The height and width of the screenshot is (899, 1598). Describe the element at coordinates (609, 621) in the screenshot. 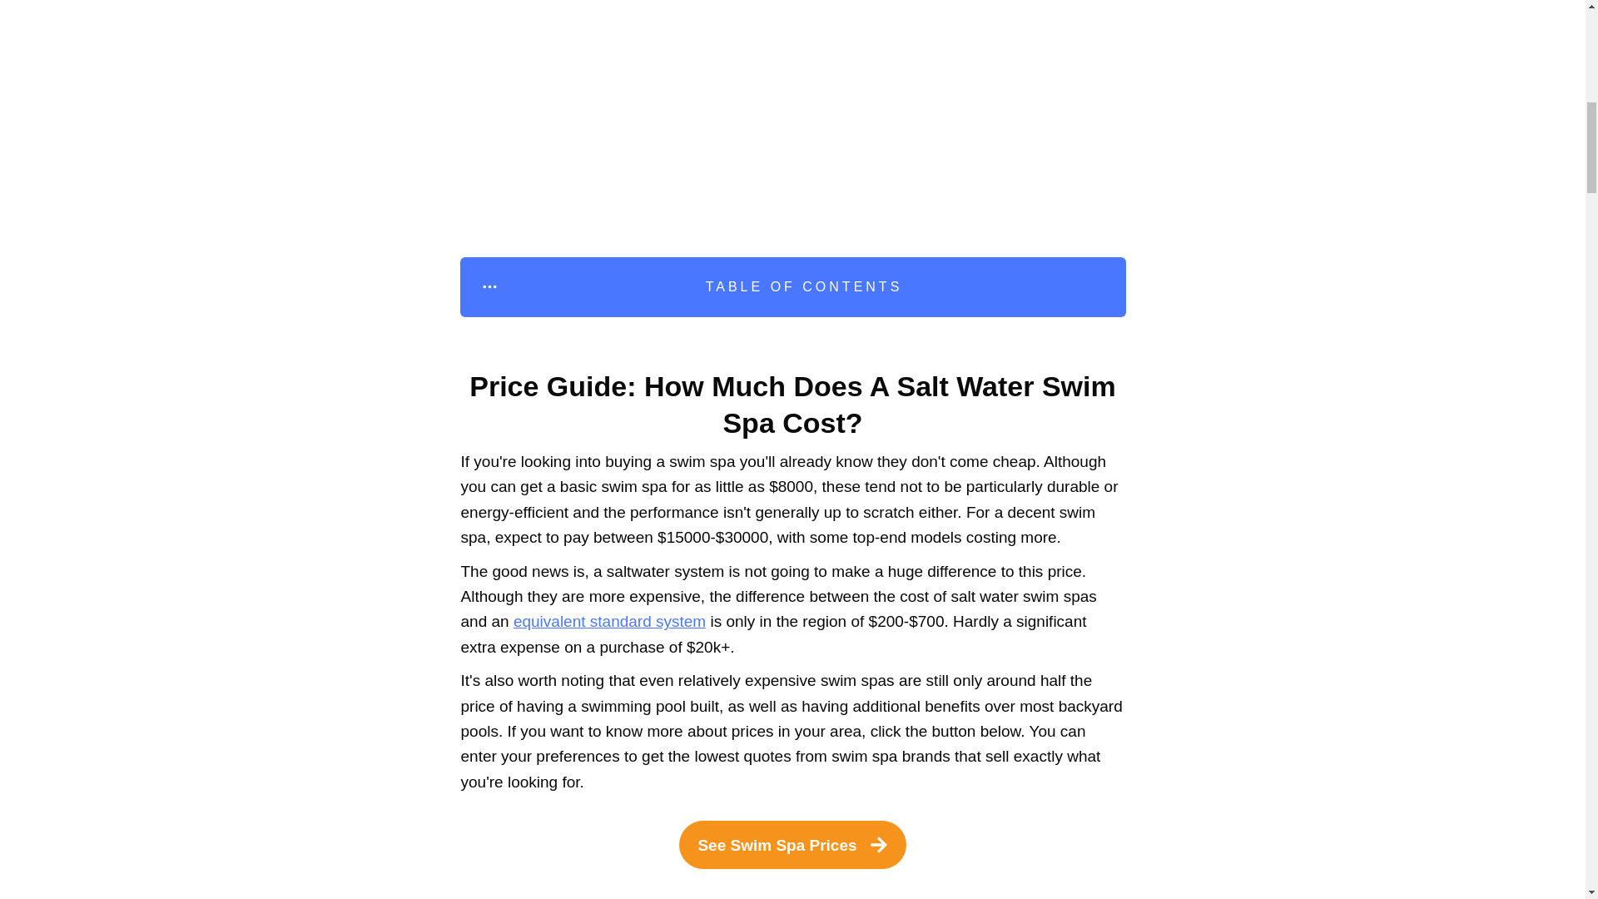

I see `equivalent standard system` at that location.